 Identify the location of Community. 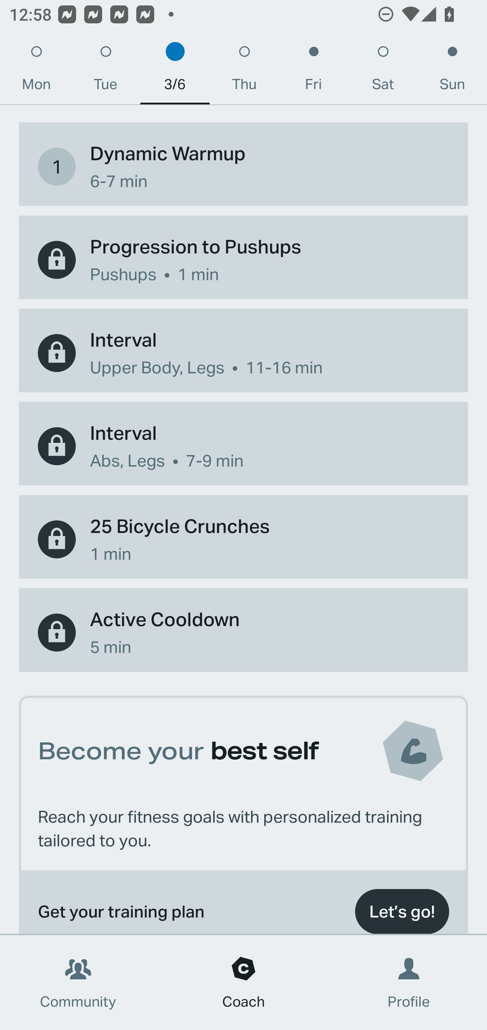
(78, 983).